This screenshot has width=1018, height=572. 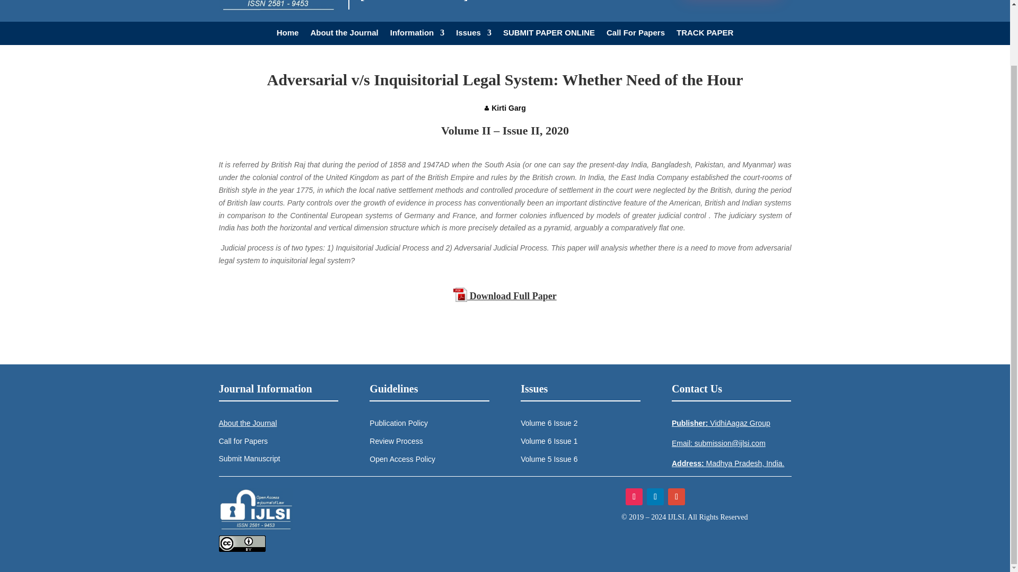 What do you see at coordinates (474, 34) in the screenshot?
I see `Issues` at bounding box center [474, 34].